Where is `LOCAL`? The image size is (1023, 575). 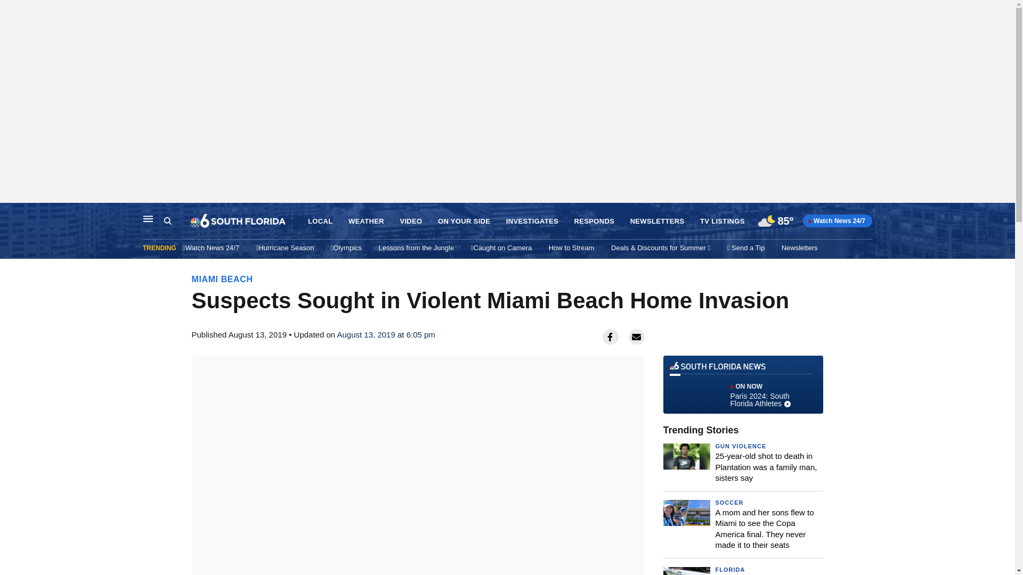
LOCAL is located at coordinates (571, 248).